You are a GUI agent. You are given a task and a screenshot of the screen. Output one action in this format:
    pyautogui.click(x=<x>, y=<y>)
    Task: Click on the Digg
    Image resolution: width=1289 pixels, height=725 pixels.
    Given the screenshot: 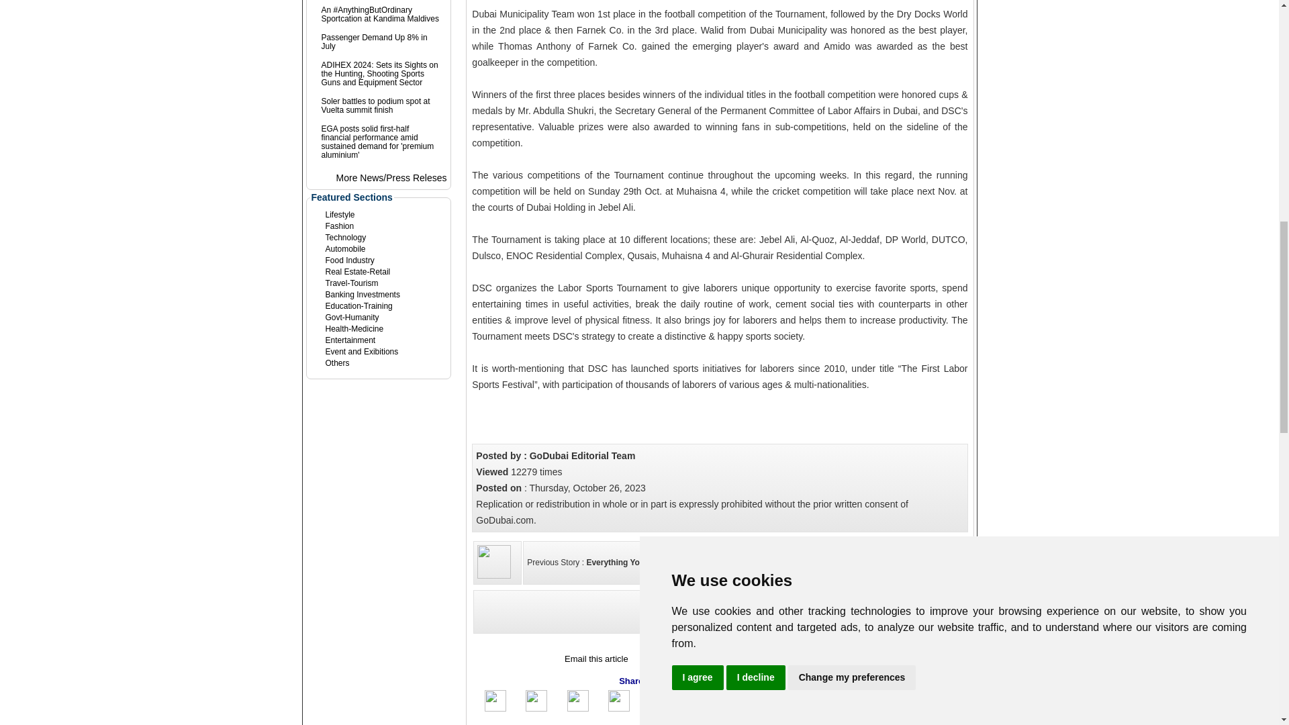 What is the action you would take?
    pyautogui.click(x=700, y=708)
    